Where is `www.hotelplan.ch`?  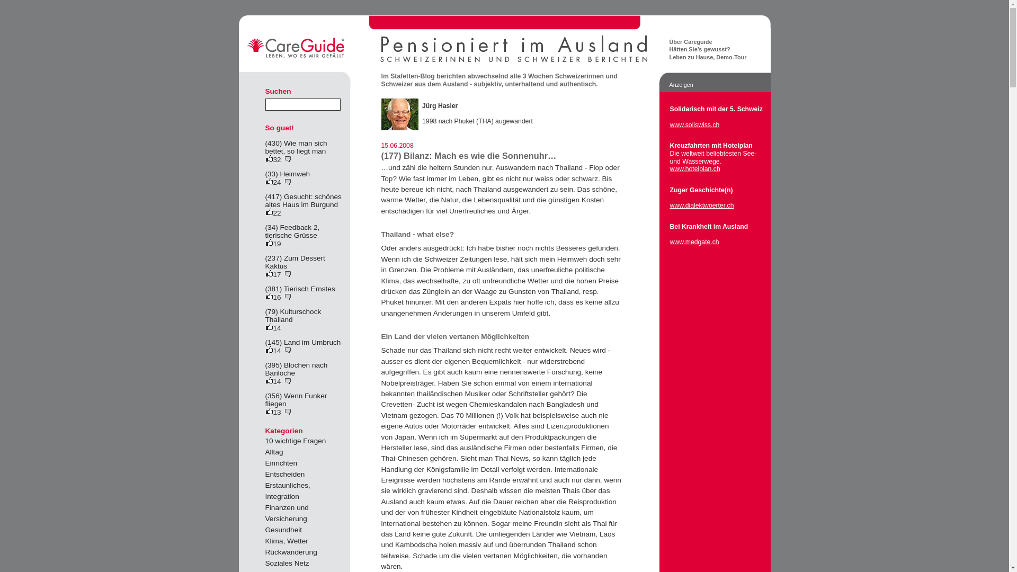 www.hotelplan.ch is located at coordinates (695, 168).